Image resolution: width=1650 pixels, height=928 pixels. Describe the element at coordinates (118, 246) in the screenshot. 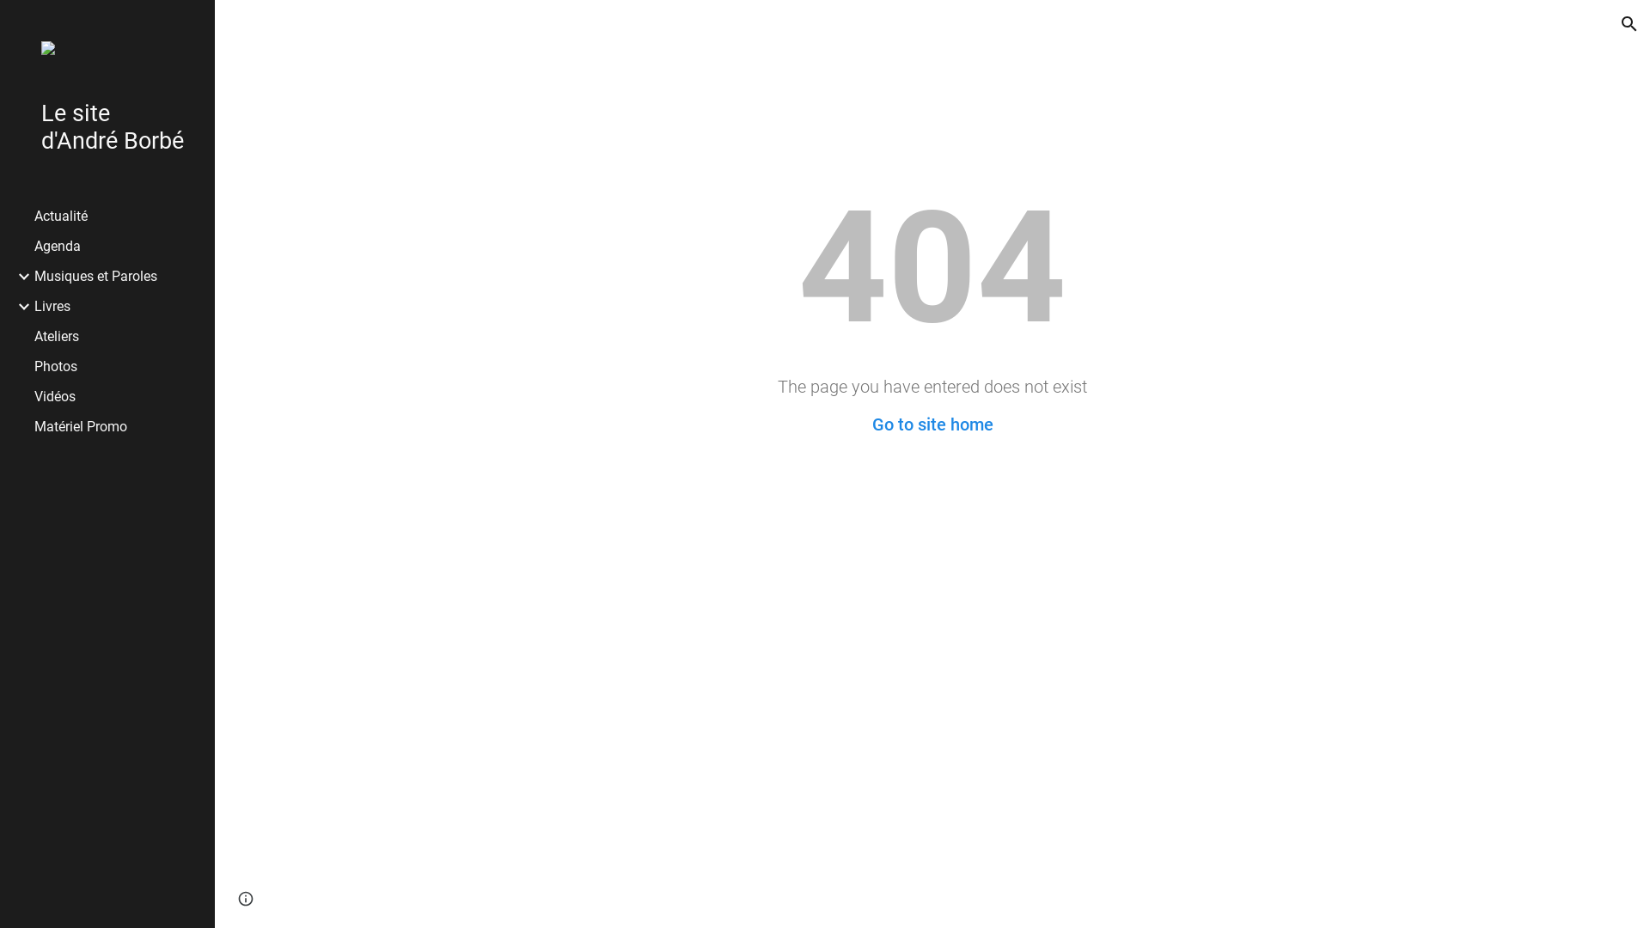

I see `Agenda` at that location.